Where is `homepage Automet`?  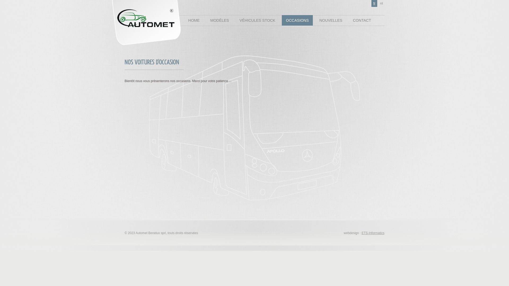
homepage Automet is located at coordinates (154, 22).